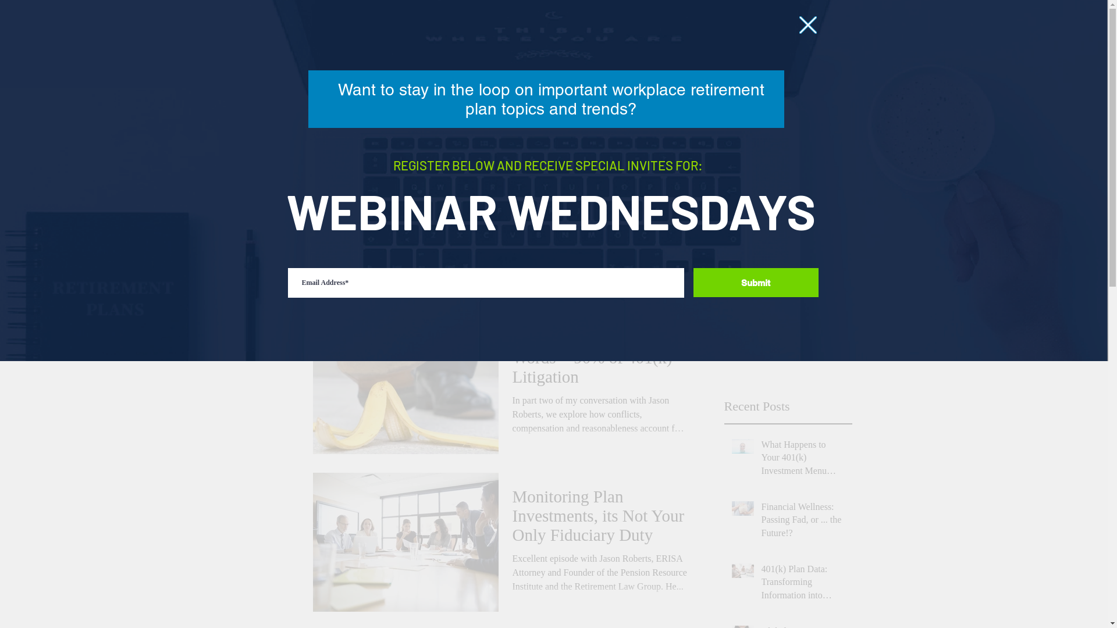 Image resolution: width=1117 pixels, height=628 pixels. What do you see at coordinates (803, 585) in the screenshot?
I see `401(k) Plan Data: Transforming Information into Insights!` at bounding box center [803, 585].